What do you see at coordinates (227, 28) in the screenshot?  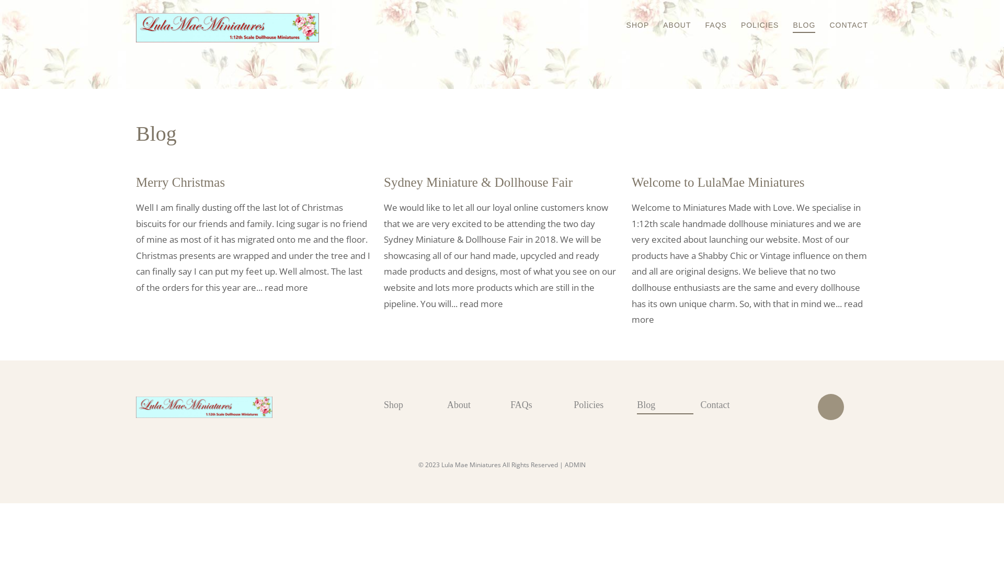 I see `Lula Mae Miniatures` at bounding box center [227, 28].